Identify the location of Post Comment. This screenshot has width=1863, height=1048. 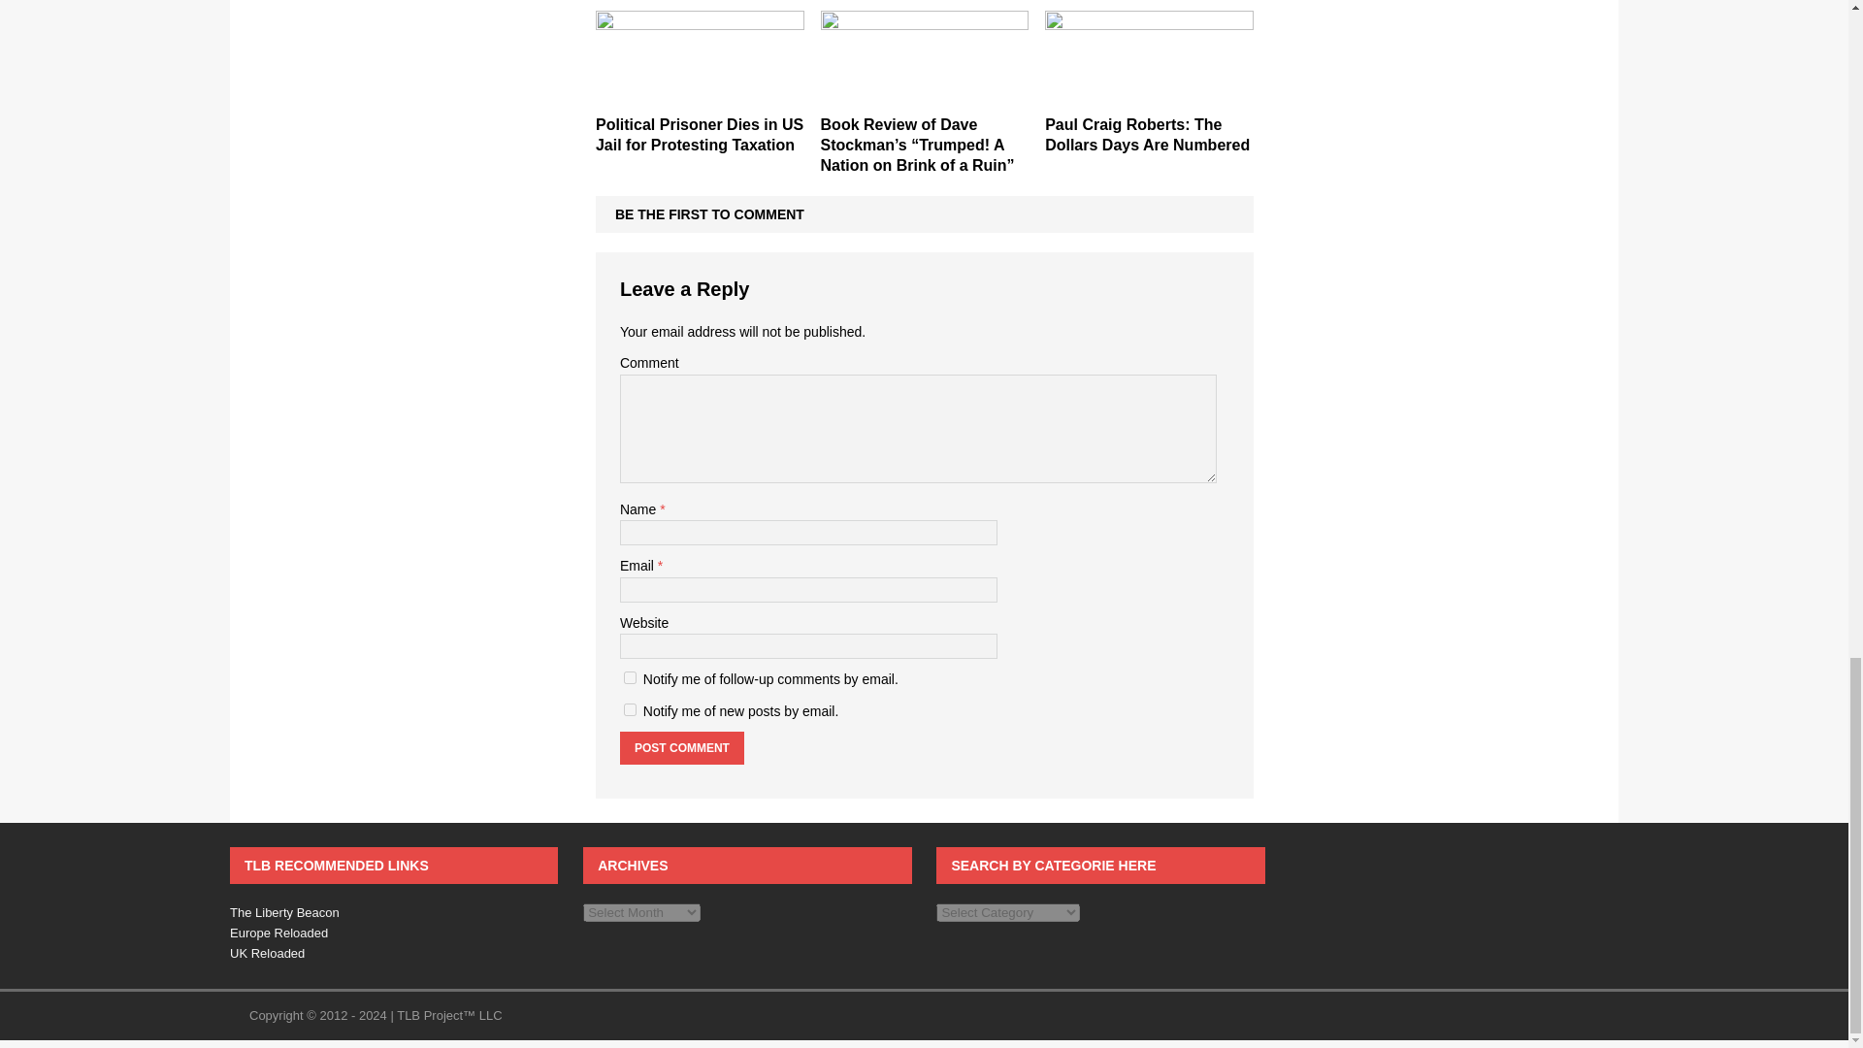
(681, 747).